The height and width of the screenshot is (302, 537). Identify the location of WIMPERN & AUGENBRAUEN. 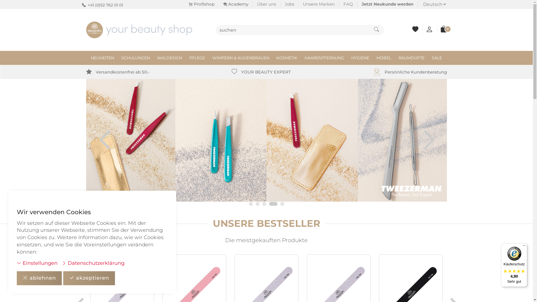
(241, 58).